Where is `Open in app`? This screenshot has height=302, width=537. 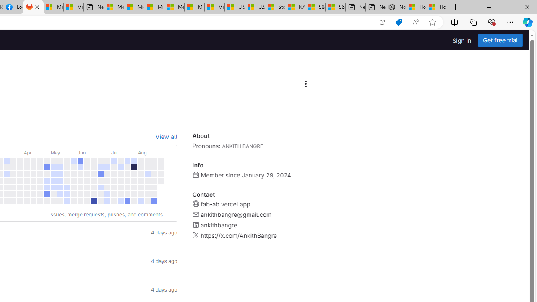
Open in app is located at coordinates (382, 22).